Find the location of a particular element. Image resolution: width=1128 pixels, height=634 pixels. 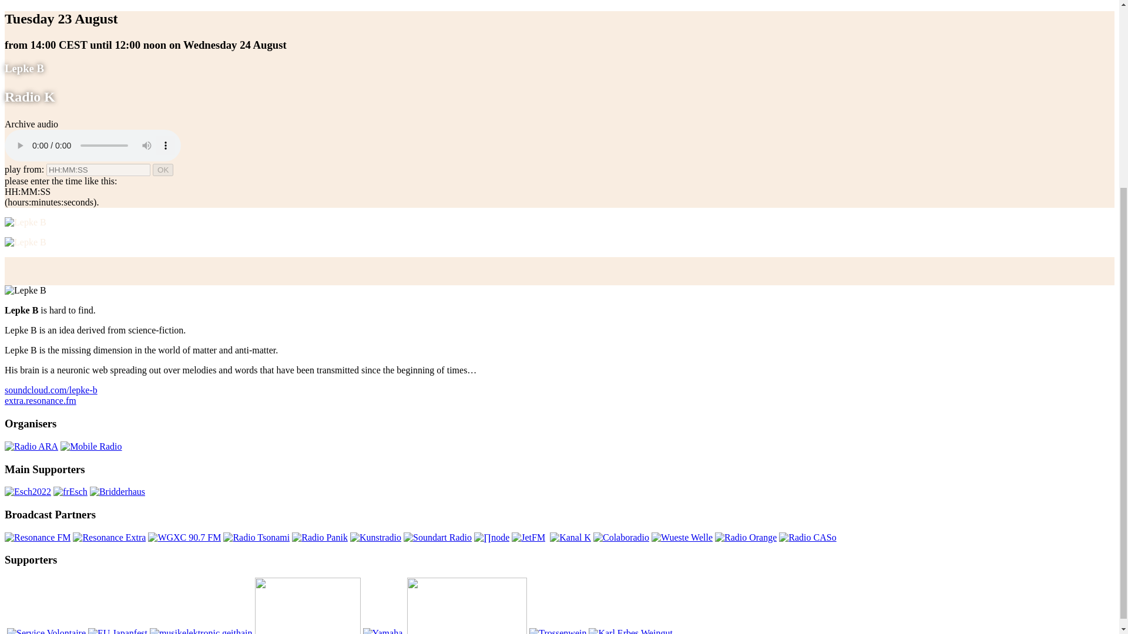

Lepke B is located at coordinates (40, 400).